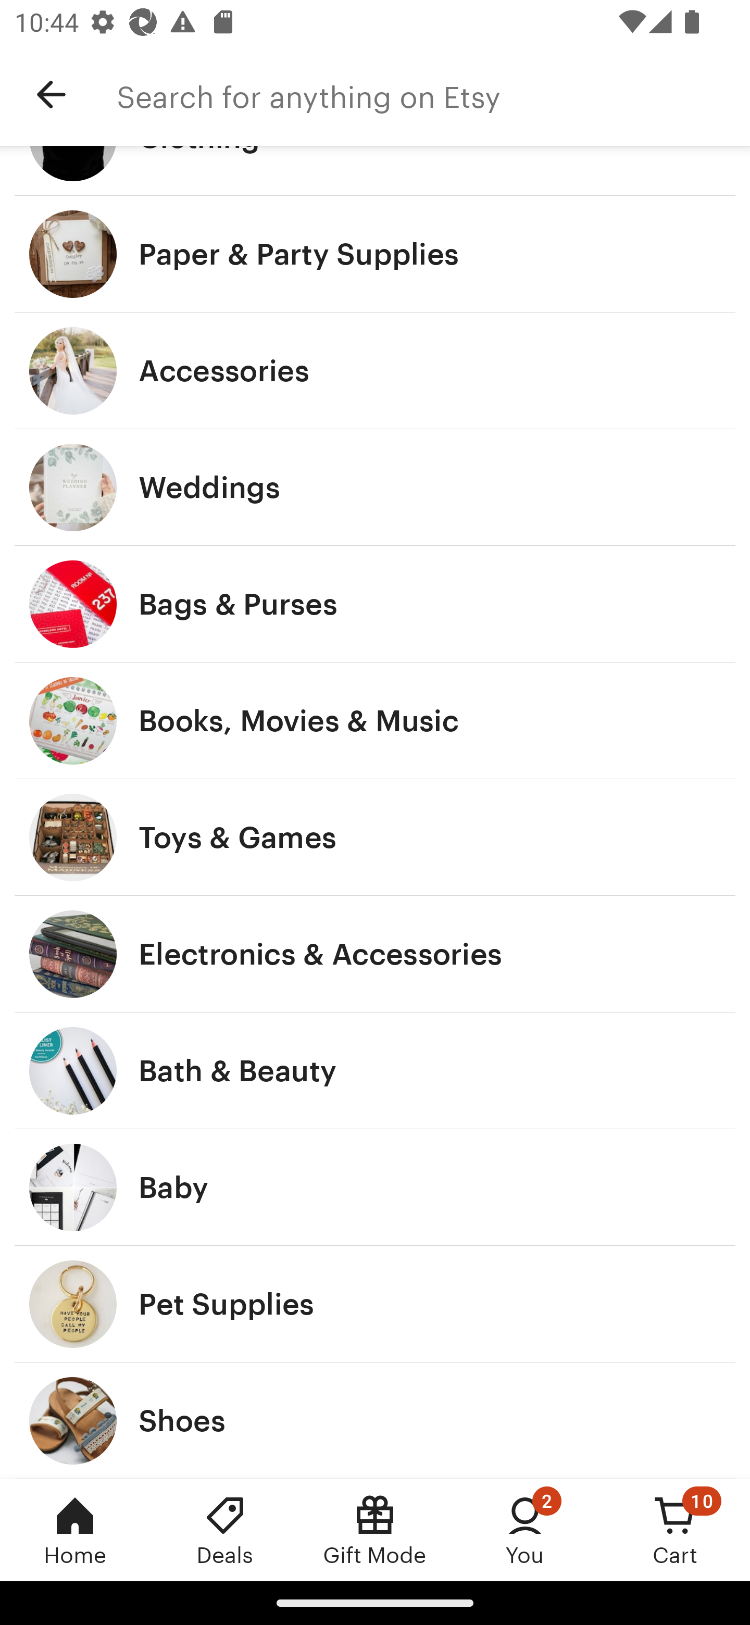 This screenshot has height=1625, width=750. I want to click on Bags & Purses, so click(375, 604).